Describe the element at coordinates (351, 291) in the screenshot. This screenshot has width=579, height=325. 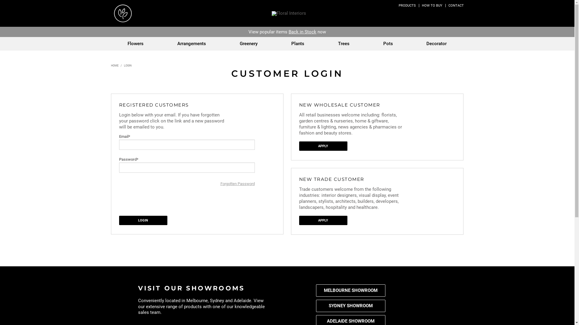
I see `MELBOURNE SHOWROOM` at that location.